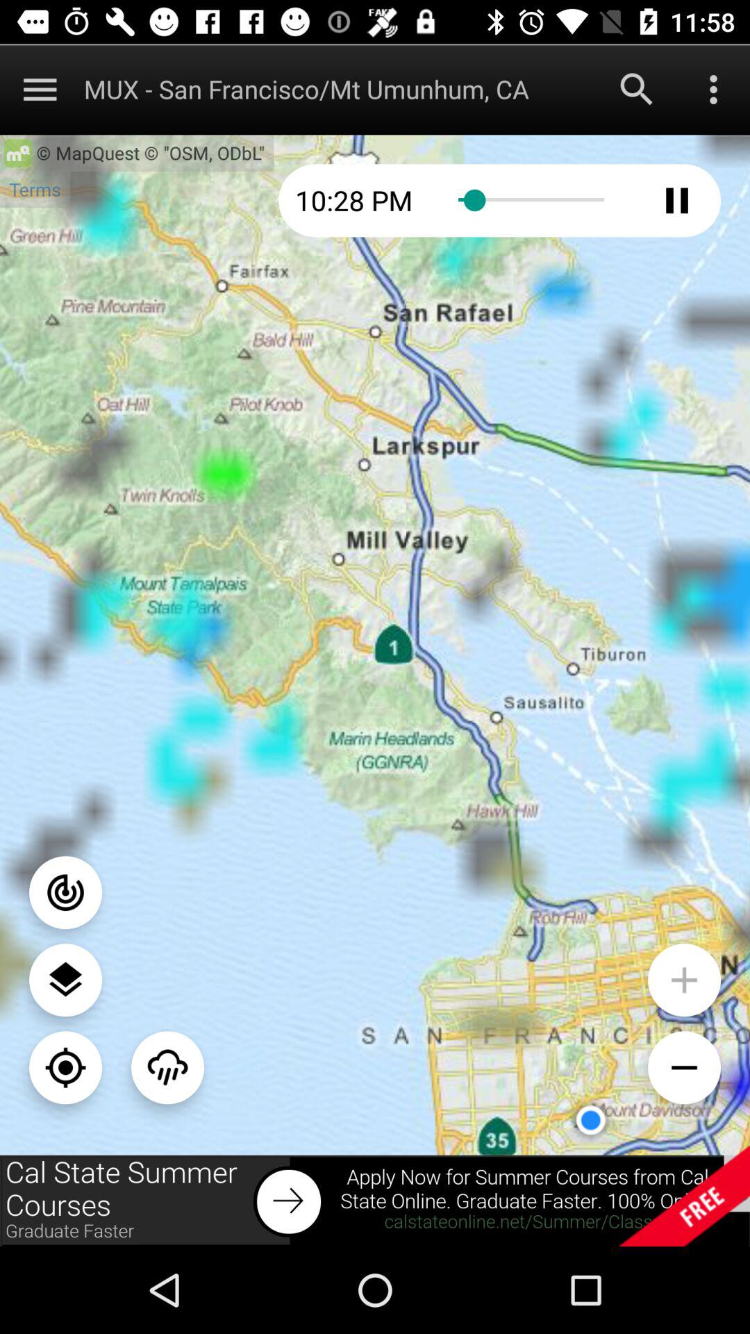 This screenshot has width=750, height=1334. Describe the element at coordinates (714, 89) in the screenshot. I see `menu button` at that location.